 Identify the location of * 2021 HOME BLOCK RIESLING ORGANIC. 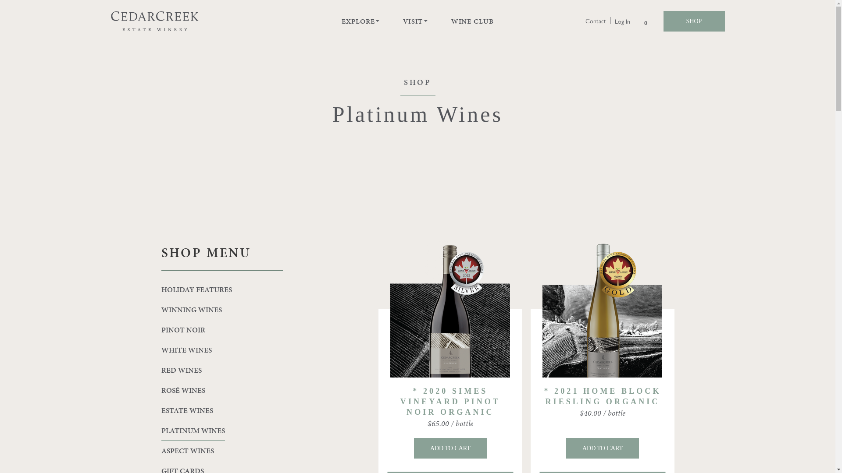
(603, 396).